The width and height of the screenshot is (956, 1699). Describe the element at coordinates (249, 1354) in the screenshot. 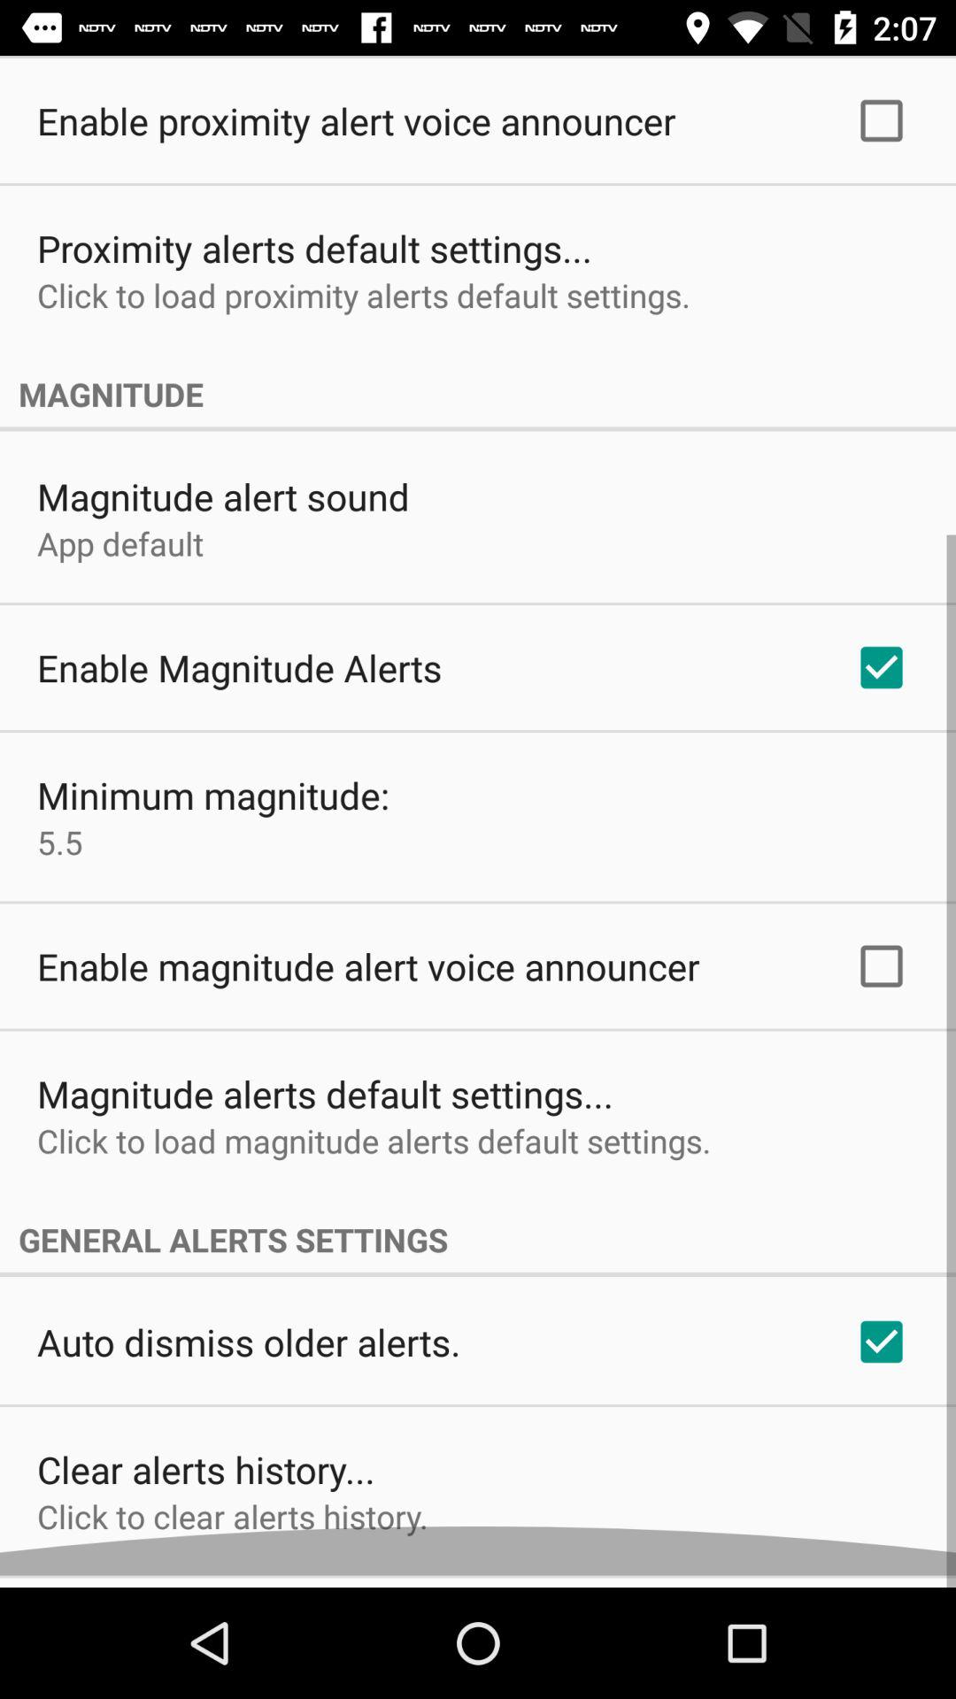

I see `flip to auto dismiss older item` at that location.